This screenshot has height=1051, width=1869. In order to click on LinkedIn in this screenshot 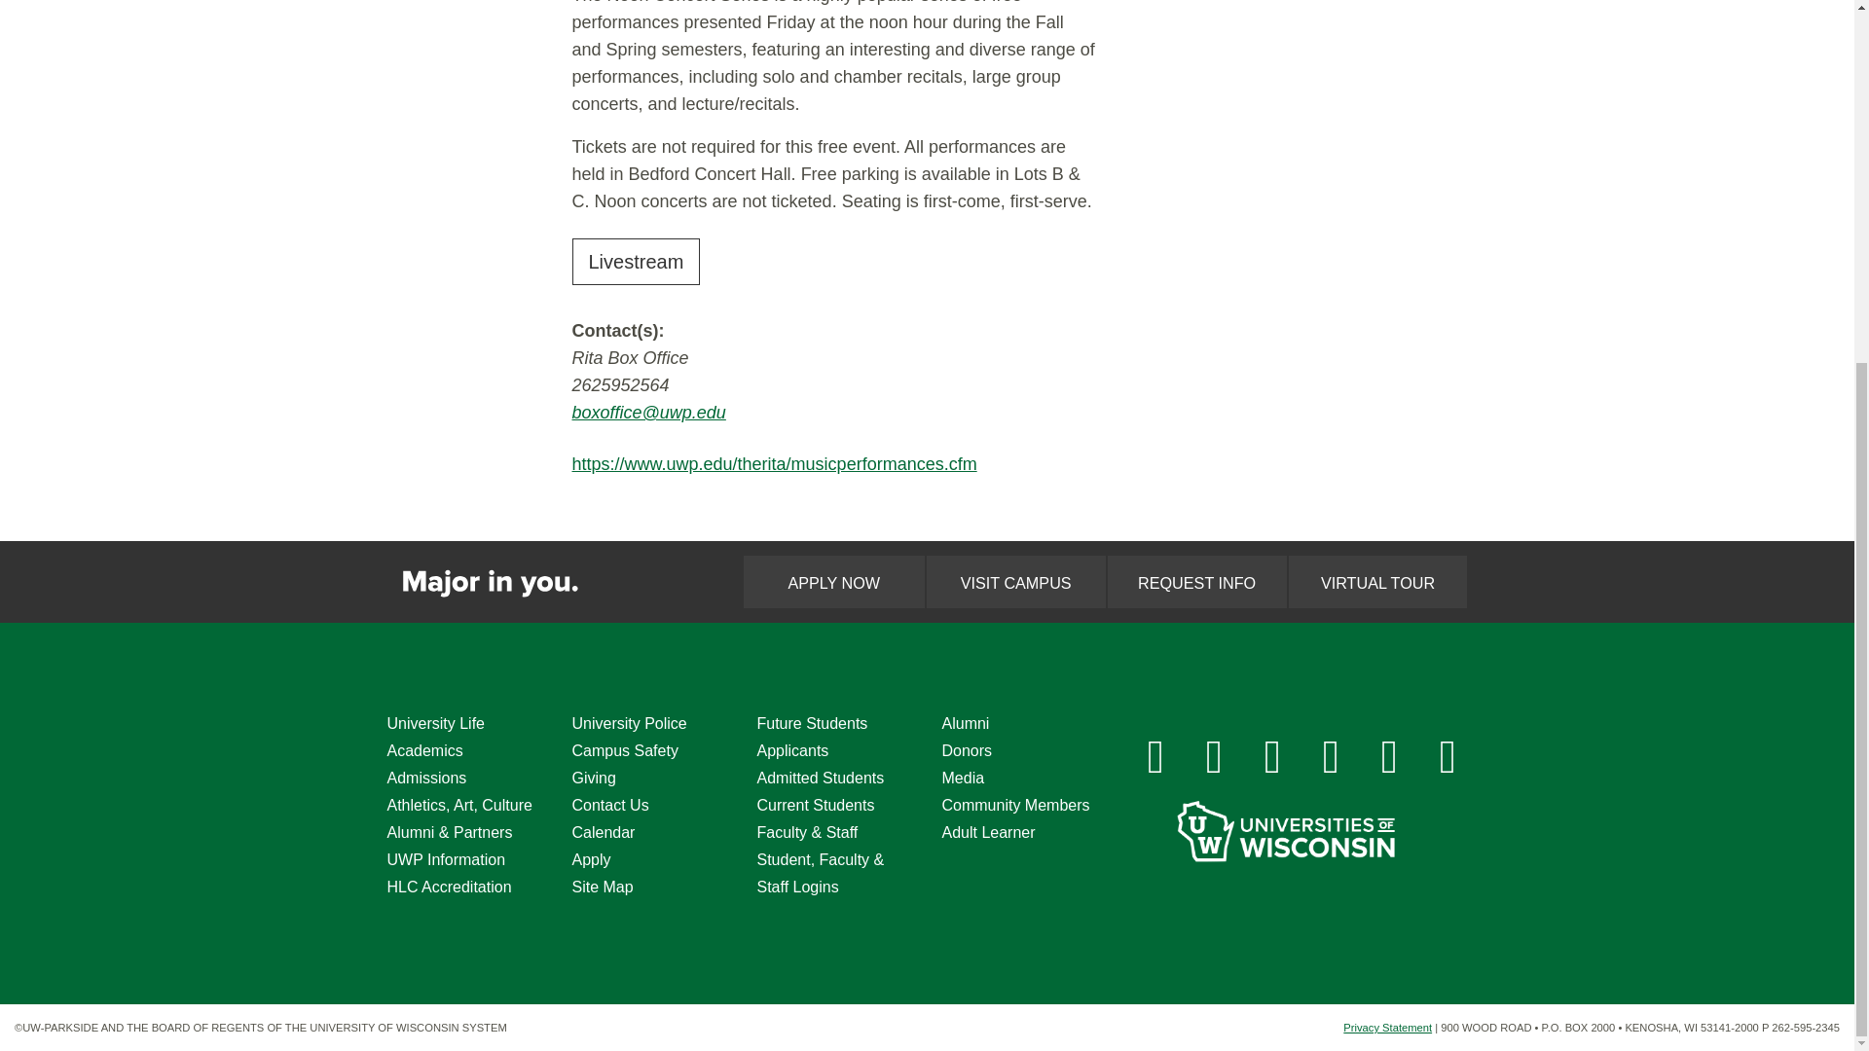, I will do `click(1332, 756)`.